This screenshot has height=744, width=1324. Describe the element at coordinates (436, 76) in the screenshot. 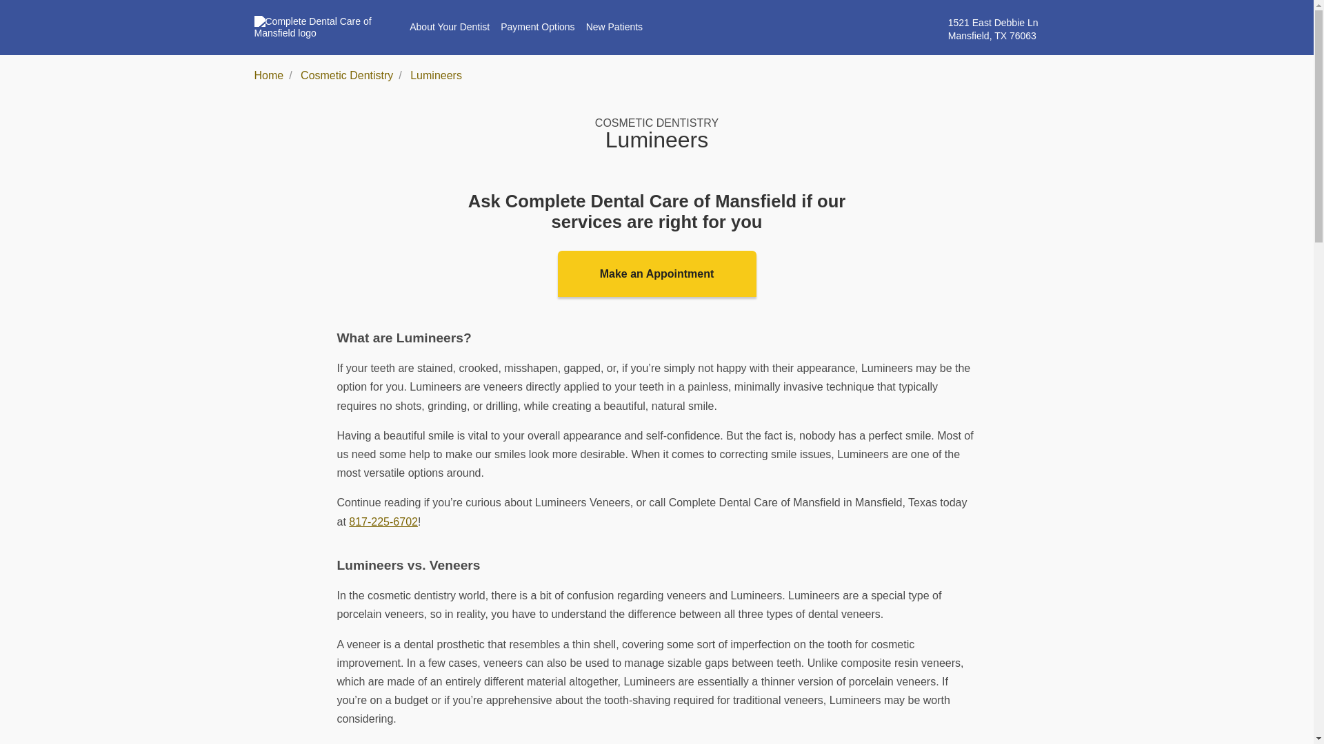

I see `Lumineers` at that location.